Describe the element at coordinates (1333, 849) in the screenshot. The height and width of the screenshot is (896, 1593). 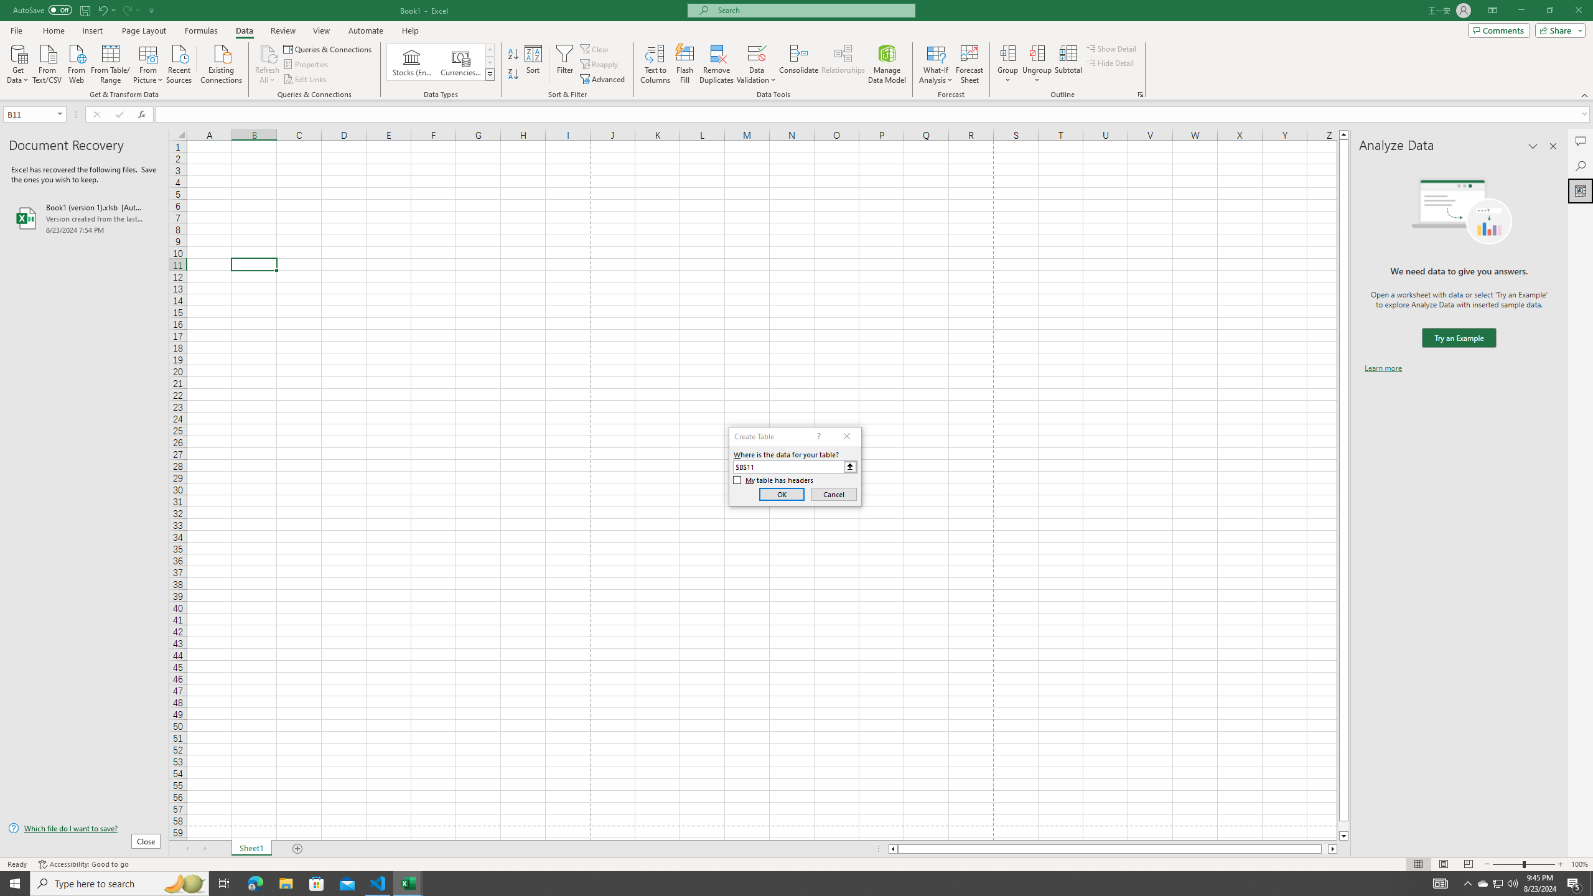
I see `Column right` at that location.